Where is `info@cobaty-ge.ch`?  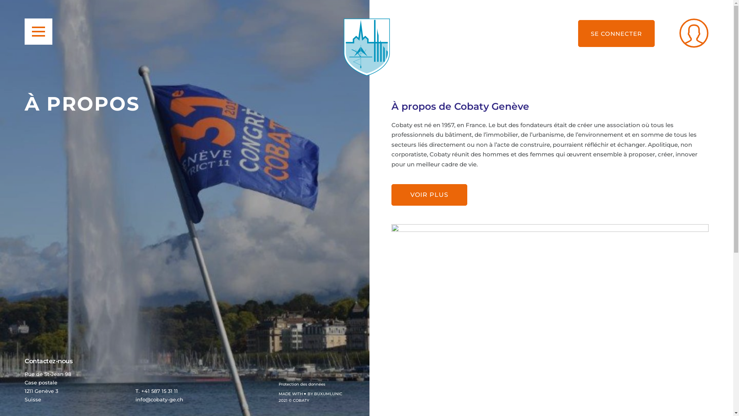
info@cobaty-ge.ch is located at coordinates (159, 399).